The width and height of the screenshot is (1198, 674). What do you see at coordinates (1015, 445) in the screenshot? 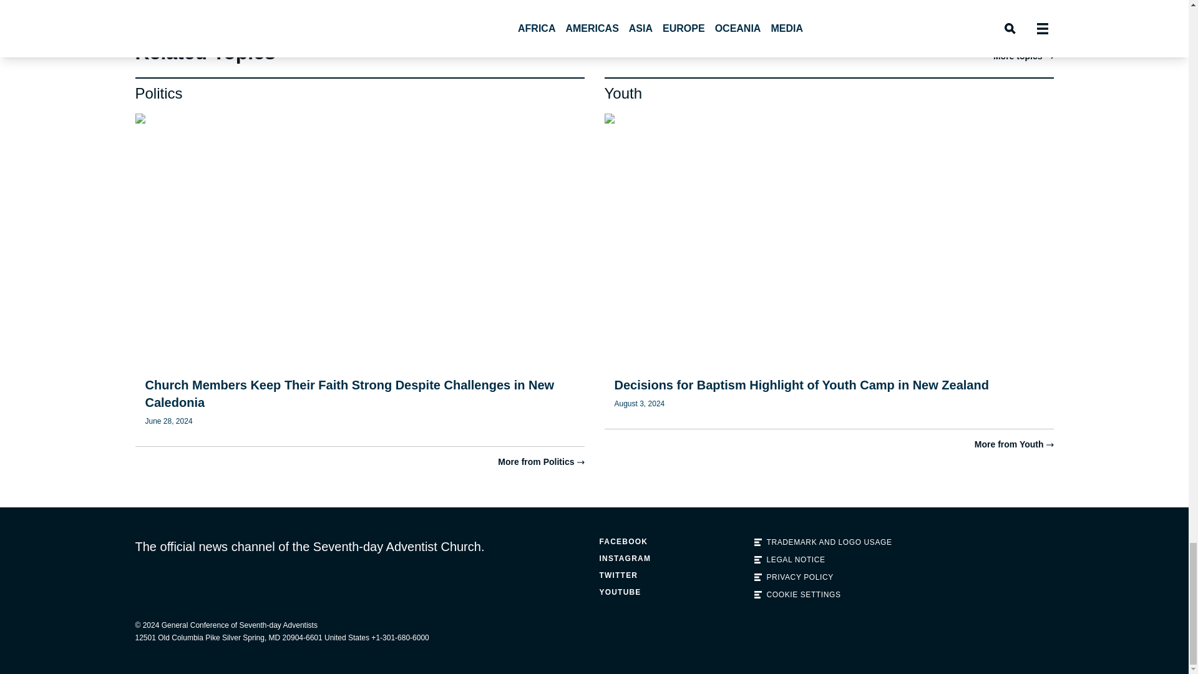
I see `More from Youth` at bounding box center [1015, 445].